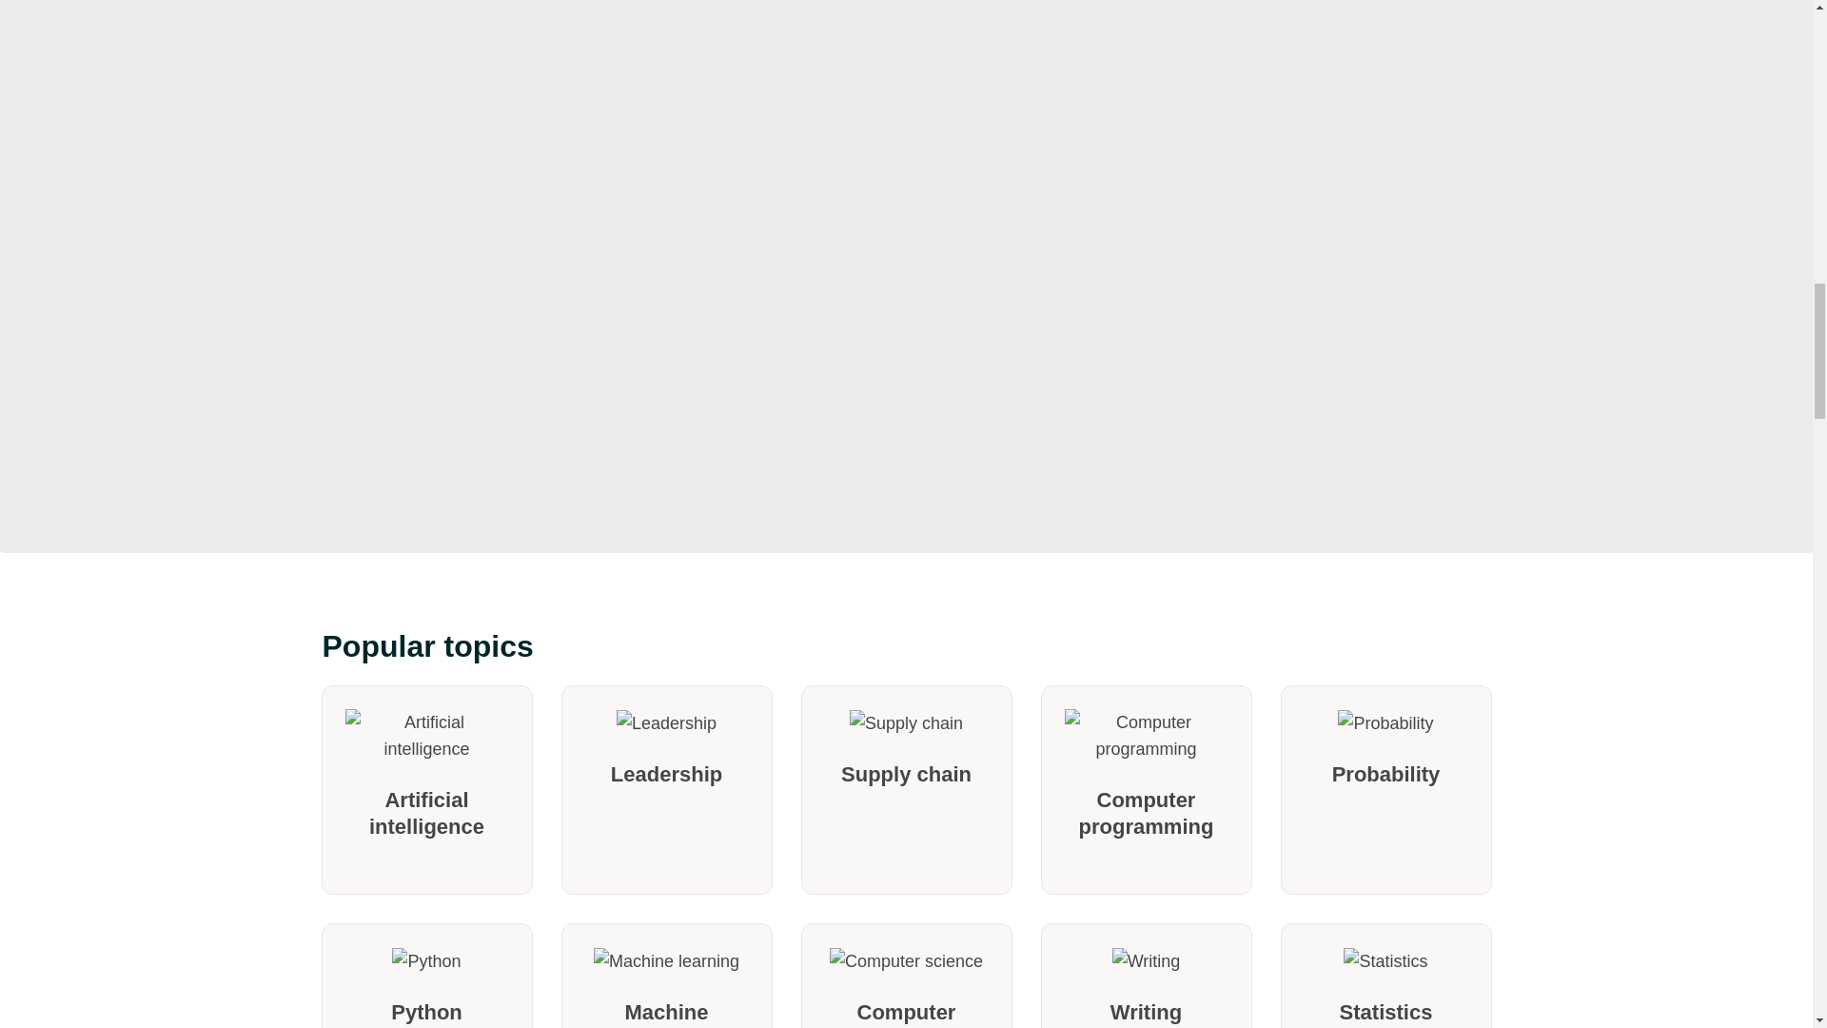 Image resolution: width=1827 pixels, height=1028 pixels. Describe the element at coordinates (1146, 975) in the screenshot. I see `Writing` at that location.